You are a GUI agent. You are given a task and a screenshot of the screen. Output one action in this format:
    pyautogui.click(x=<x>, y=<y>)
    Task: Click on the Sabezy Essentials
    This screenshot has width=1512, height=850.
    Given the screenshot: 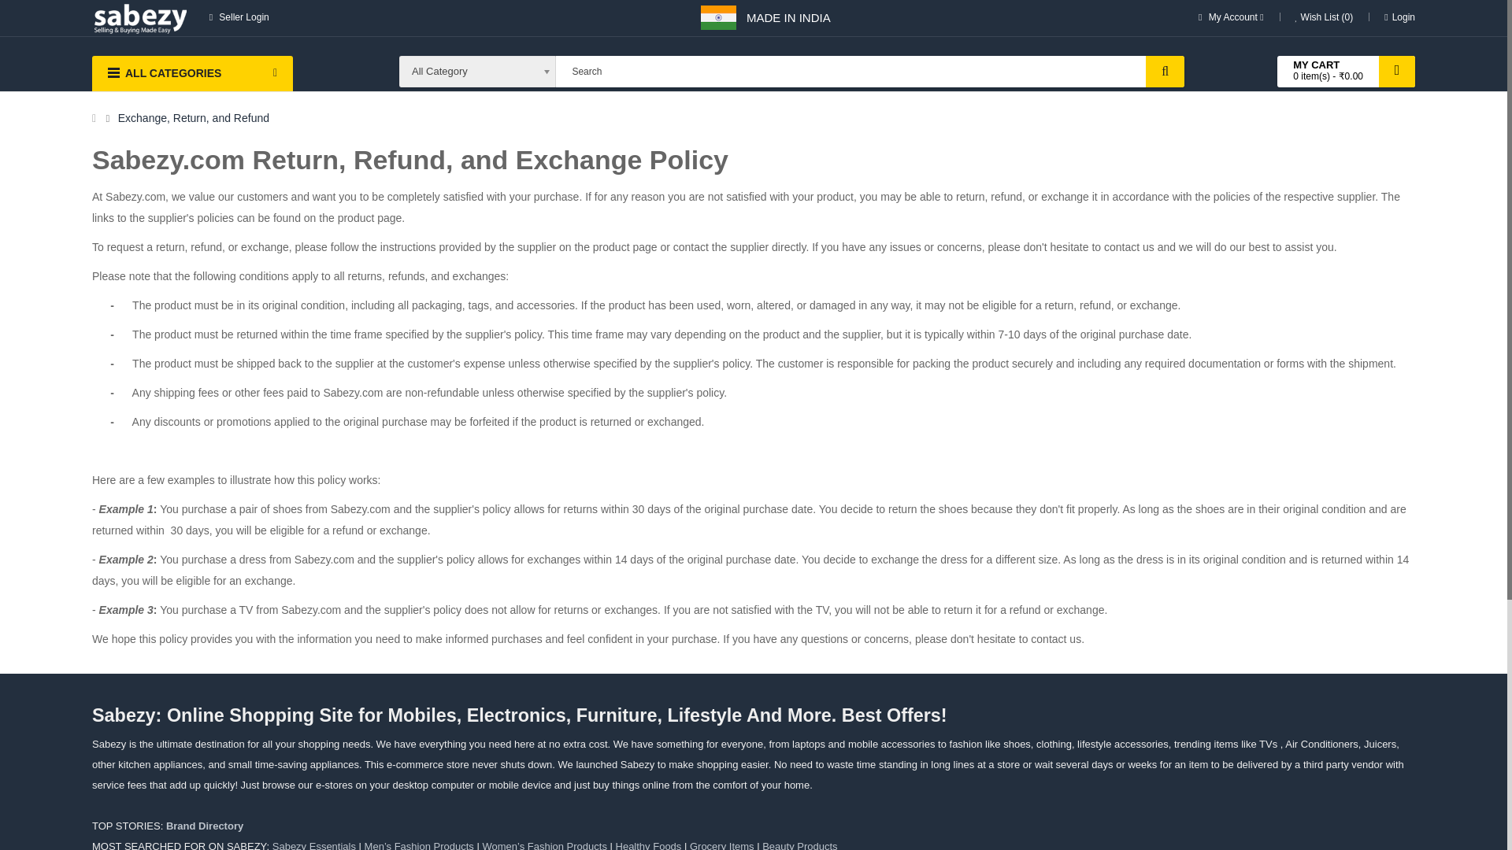 What is the action you would take?
    pyautogui.click(x=313, y=845)
    